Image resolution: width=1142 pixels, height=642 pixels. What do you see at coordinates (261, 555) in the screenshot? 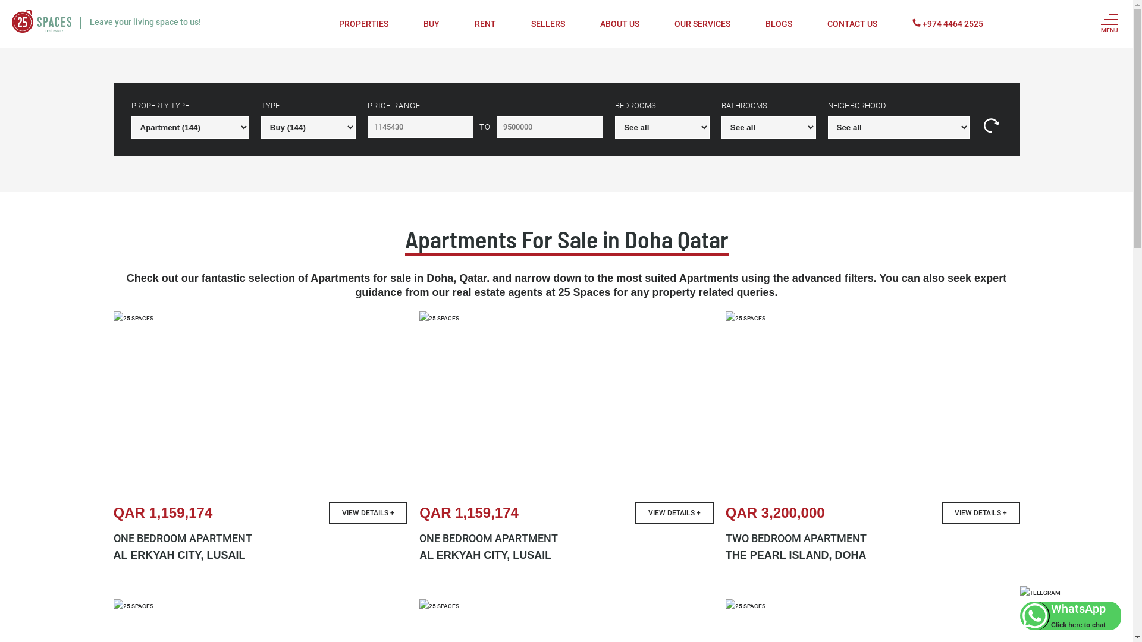
I see `AL ERKYAH CITY, LUSAIL` at bounding box center [261, 555].